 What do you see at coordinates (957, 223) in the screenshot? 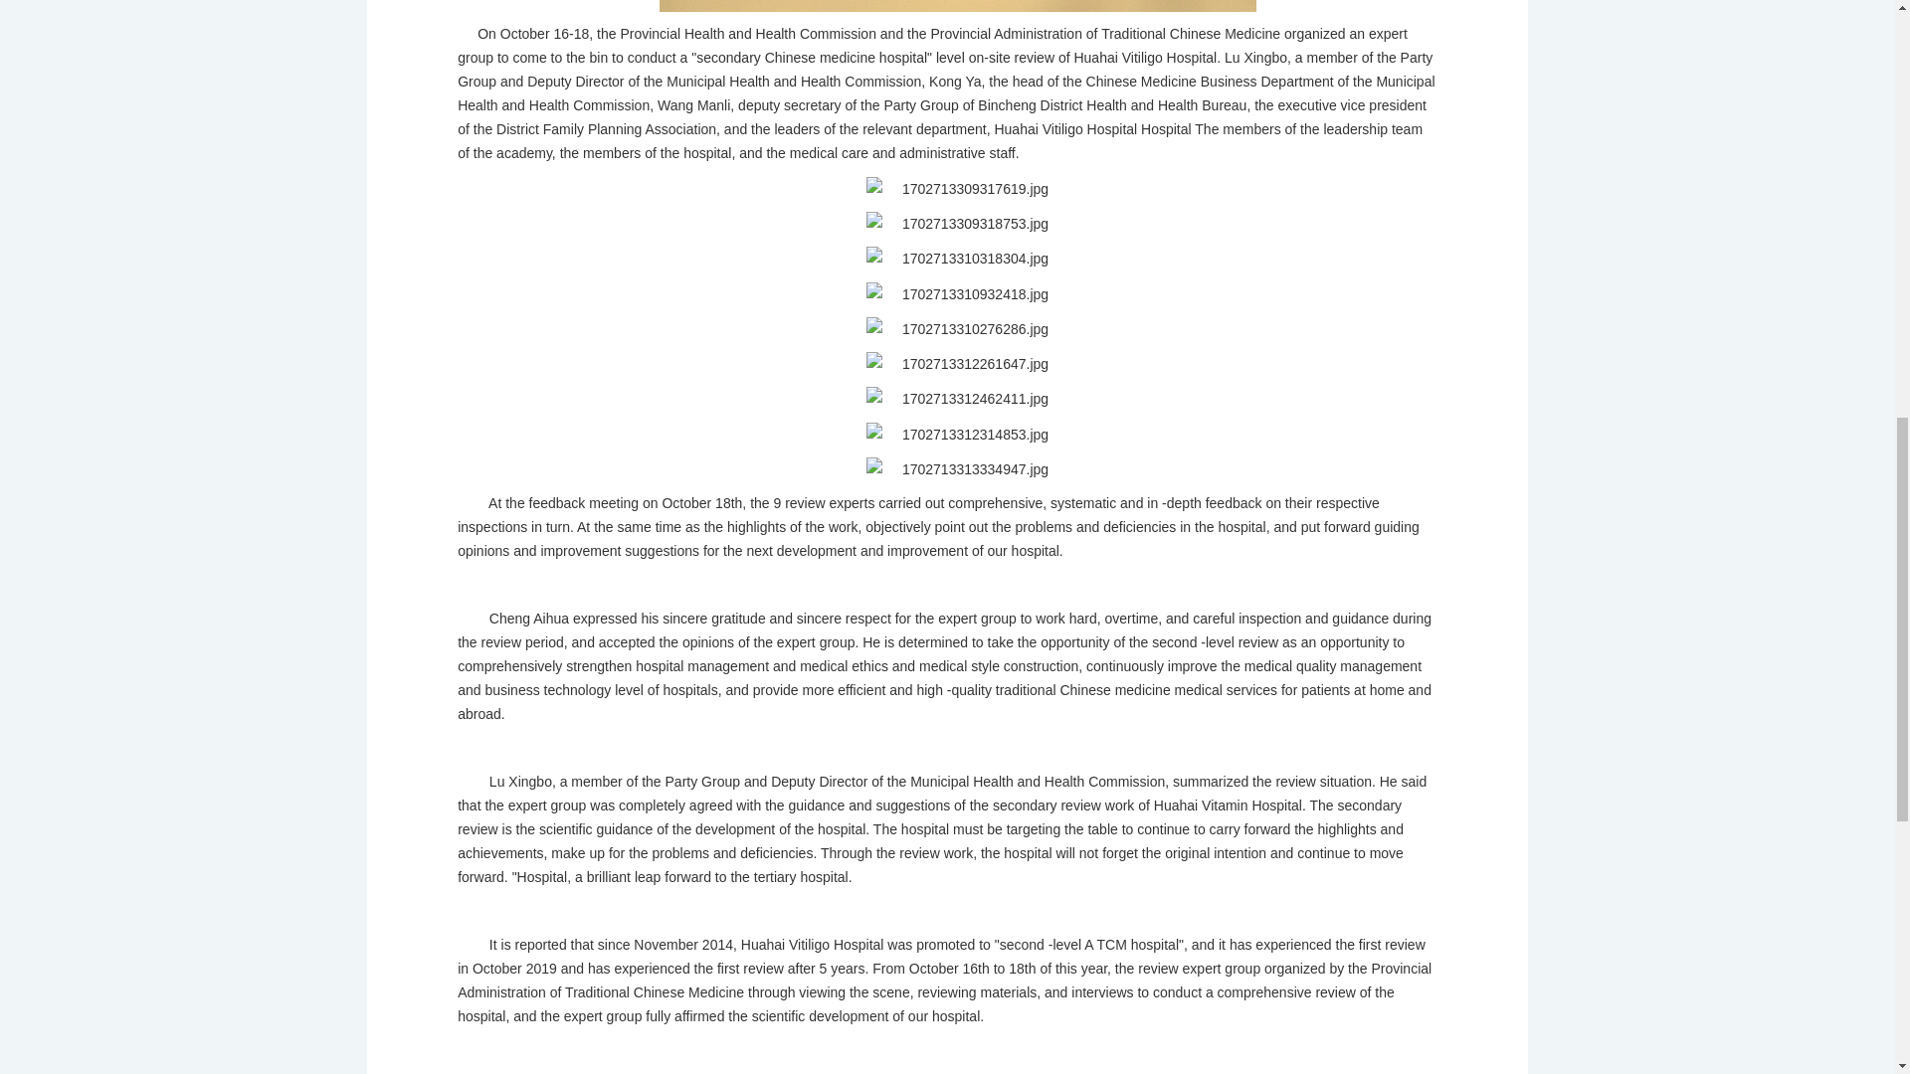
I see `1702713309318753.jpg` at bounding box center [957, 223].